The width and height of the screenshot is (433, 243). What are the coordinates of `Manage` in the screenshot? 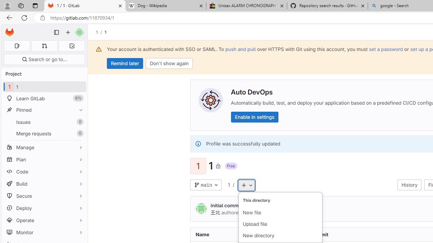 It's located at (44, 147).